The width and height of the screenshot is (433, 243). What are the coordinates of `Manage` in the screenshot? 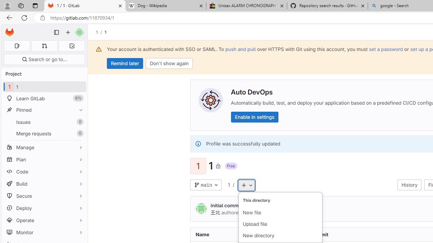 It's located at (44, 147).